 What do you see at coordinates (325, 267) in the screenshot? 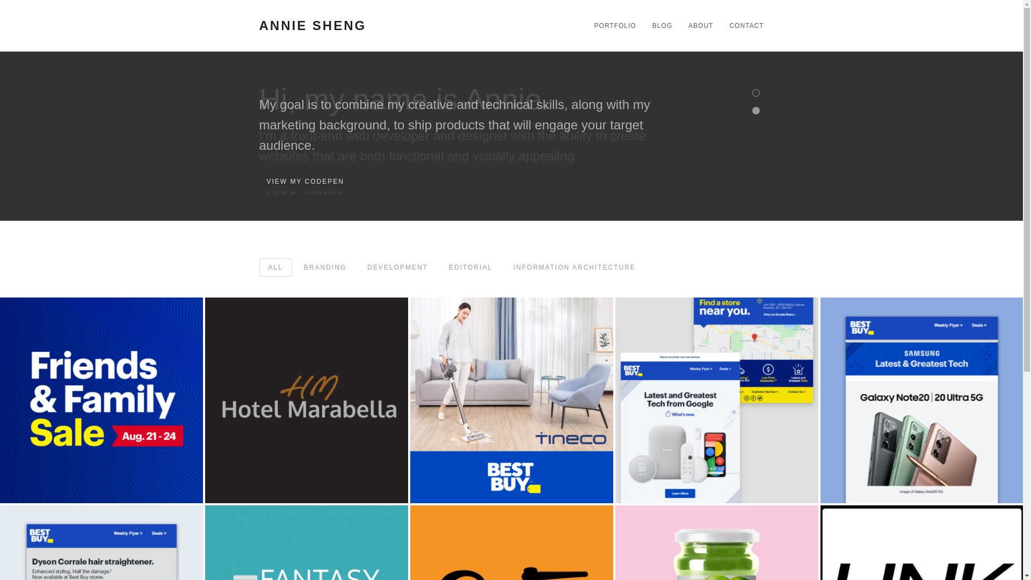
I see `BRANDING` at bounding box center [325, 267].